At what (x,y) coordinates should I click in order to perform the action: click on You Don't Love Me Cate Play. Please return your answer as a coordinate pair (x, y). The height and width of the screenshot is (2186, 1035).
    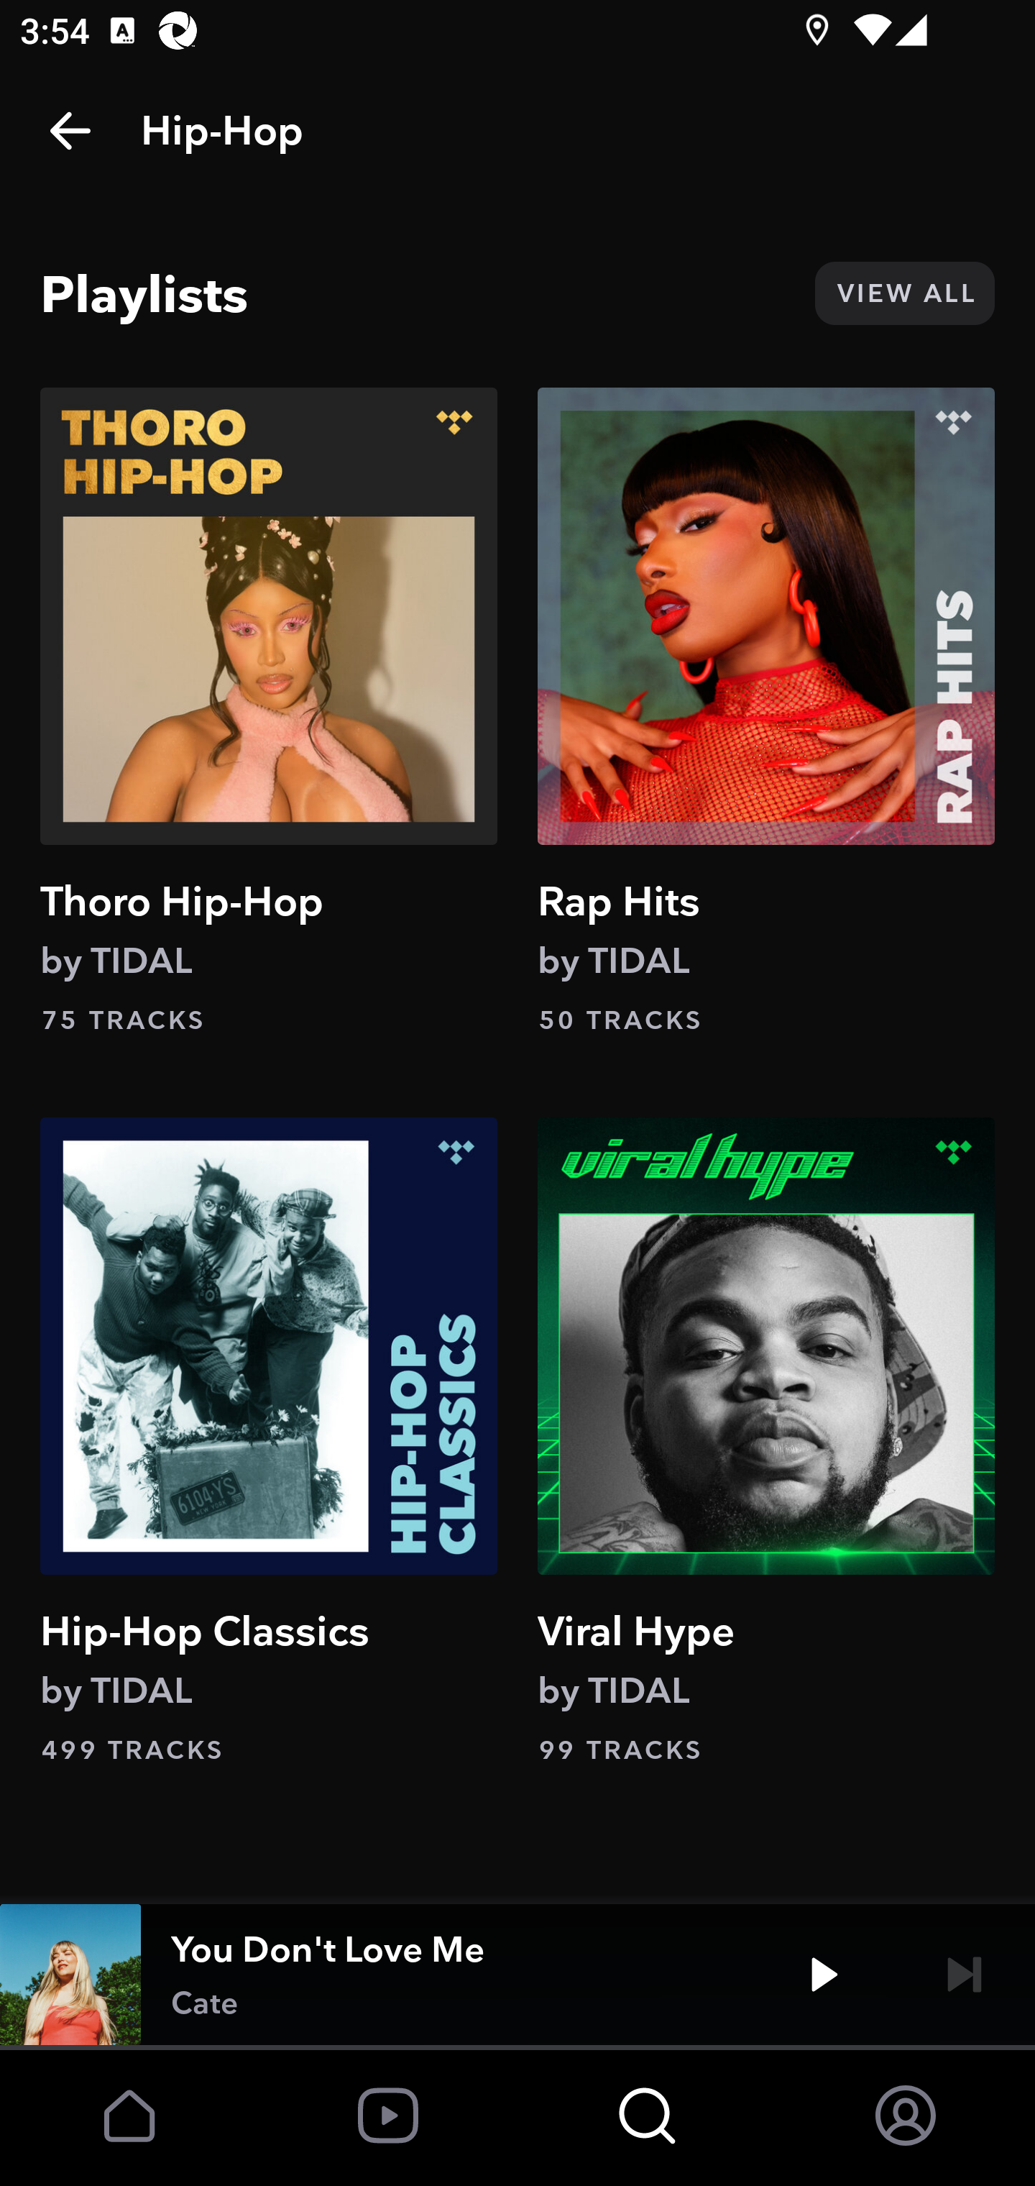
    Looking at the image, I should click on (517, 1975).